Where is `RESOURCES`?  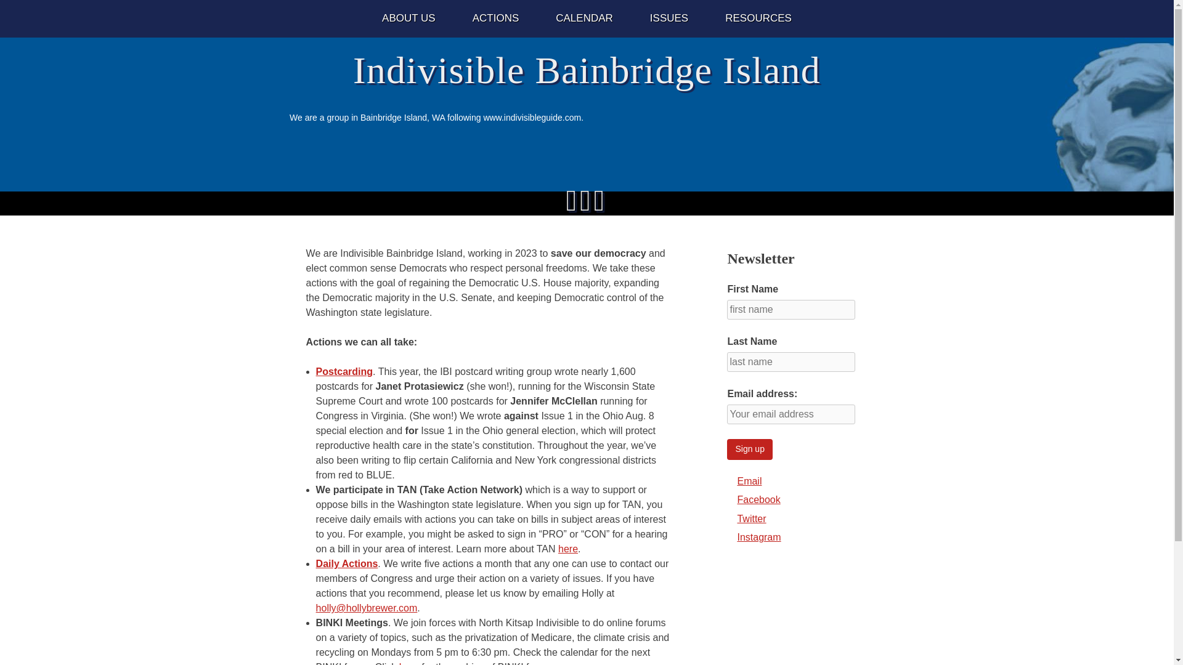
RESOURCES is located at coordinates (758, 18).